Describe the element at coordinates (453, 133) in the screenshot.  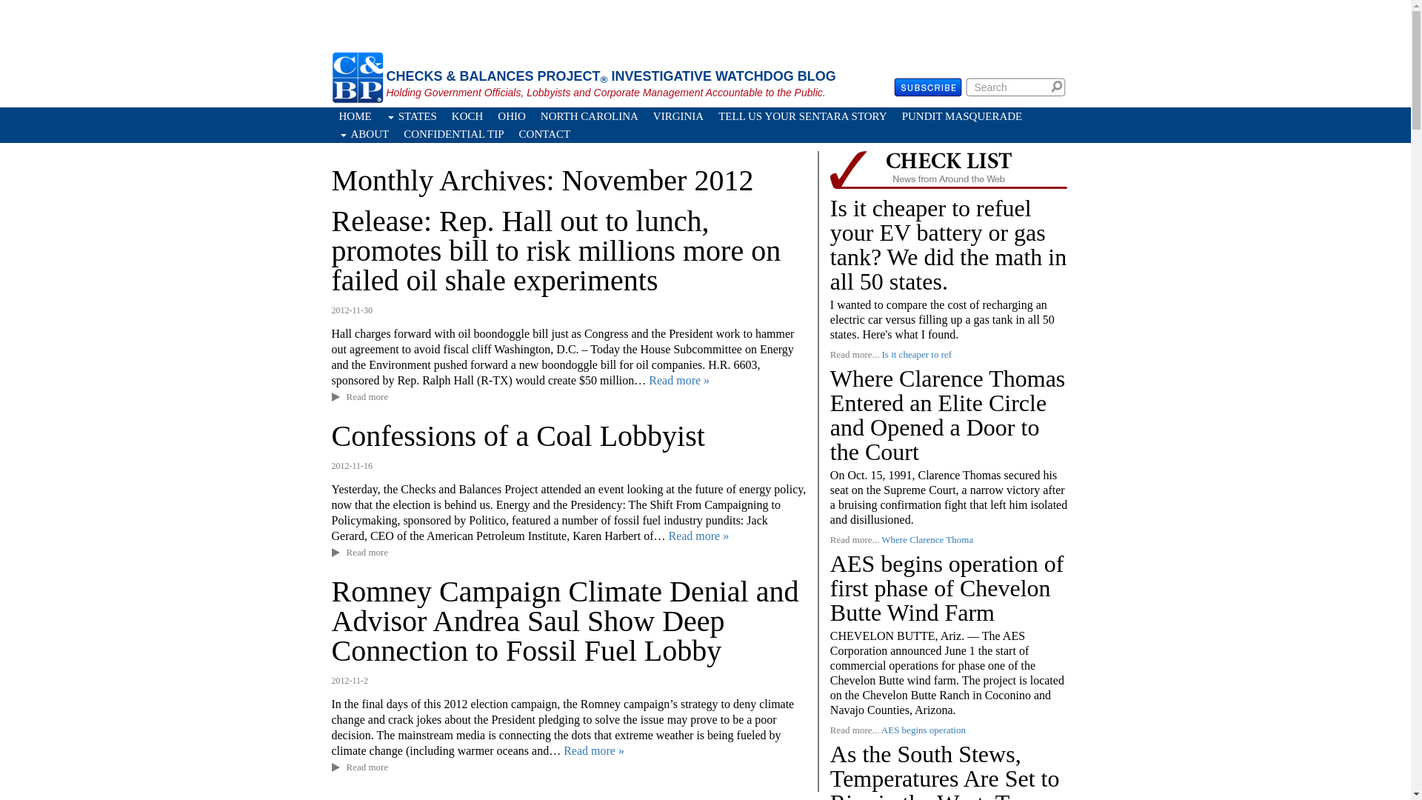
I see `CONFIDENTIAL TIP` at that location.